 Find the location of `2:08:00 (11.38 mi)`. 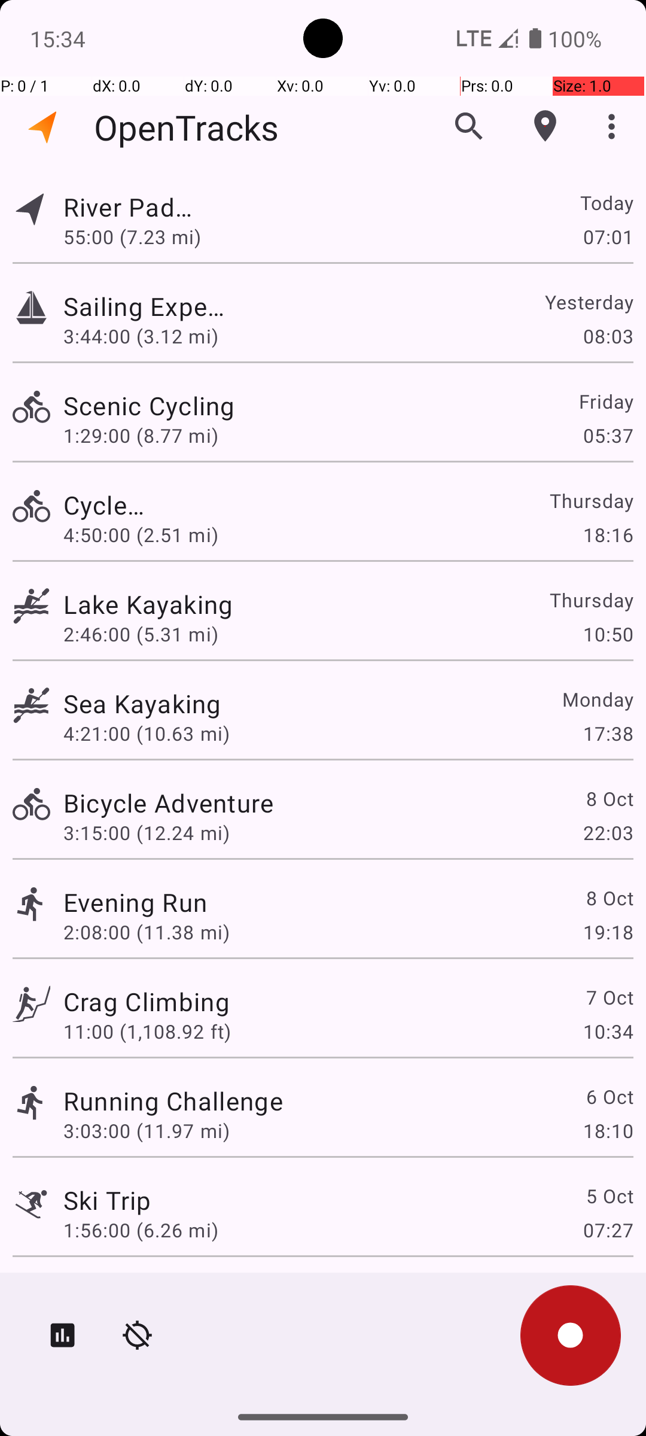

2:08:00 (11.38 mi) is located at coordinates (146, 932).